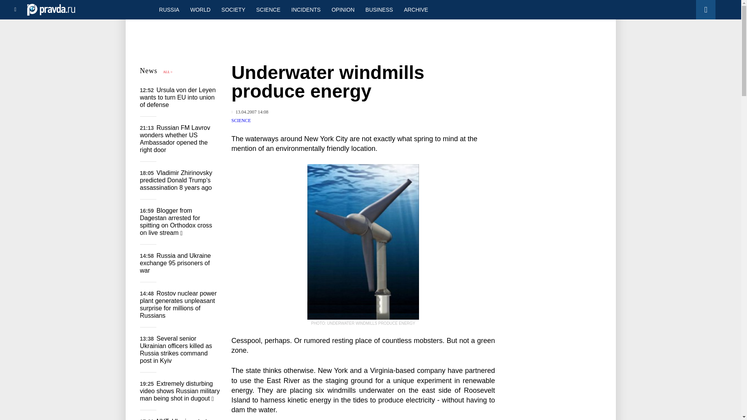  Describe the element at coordinates (343, 9) in the screenshot. I see `OPINION` at that location.